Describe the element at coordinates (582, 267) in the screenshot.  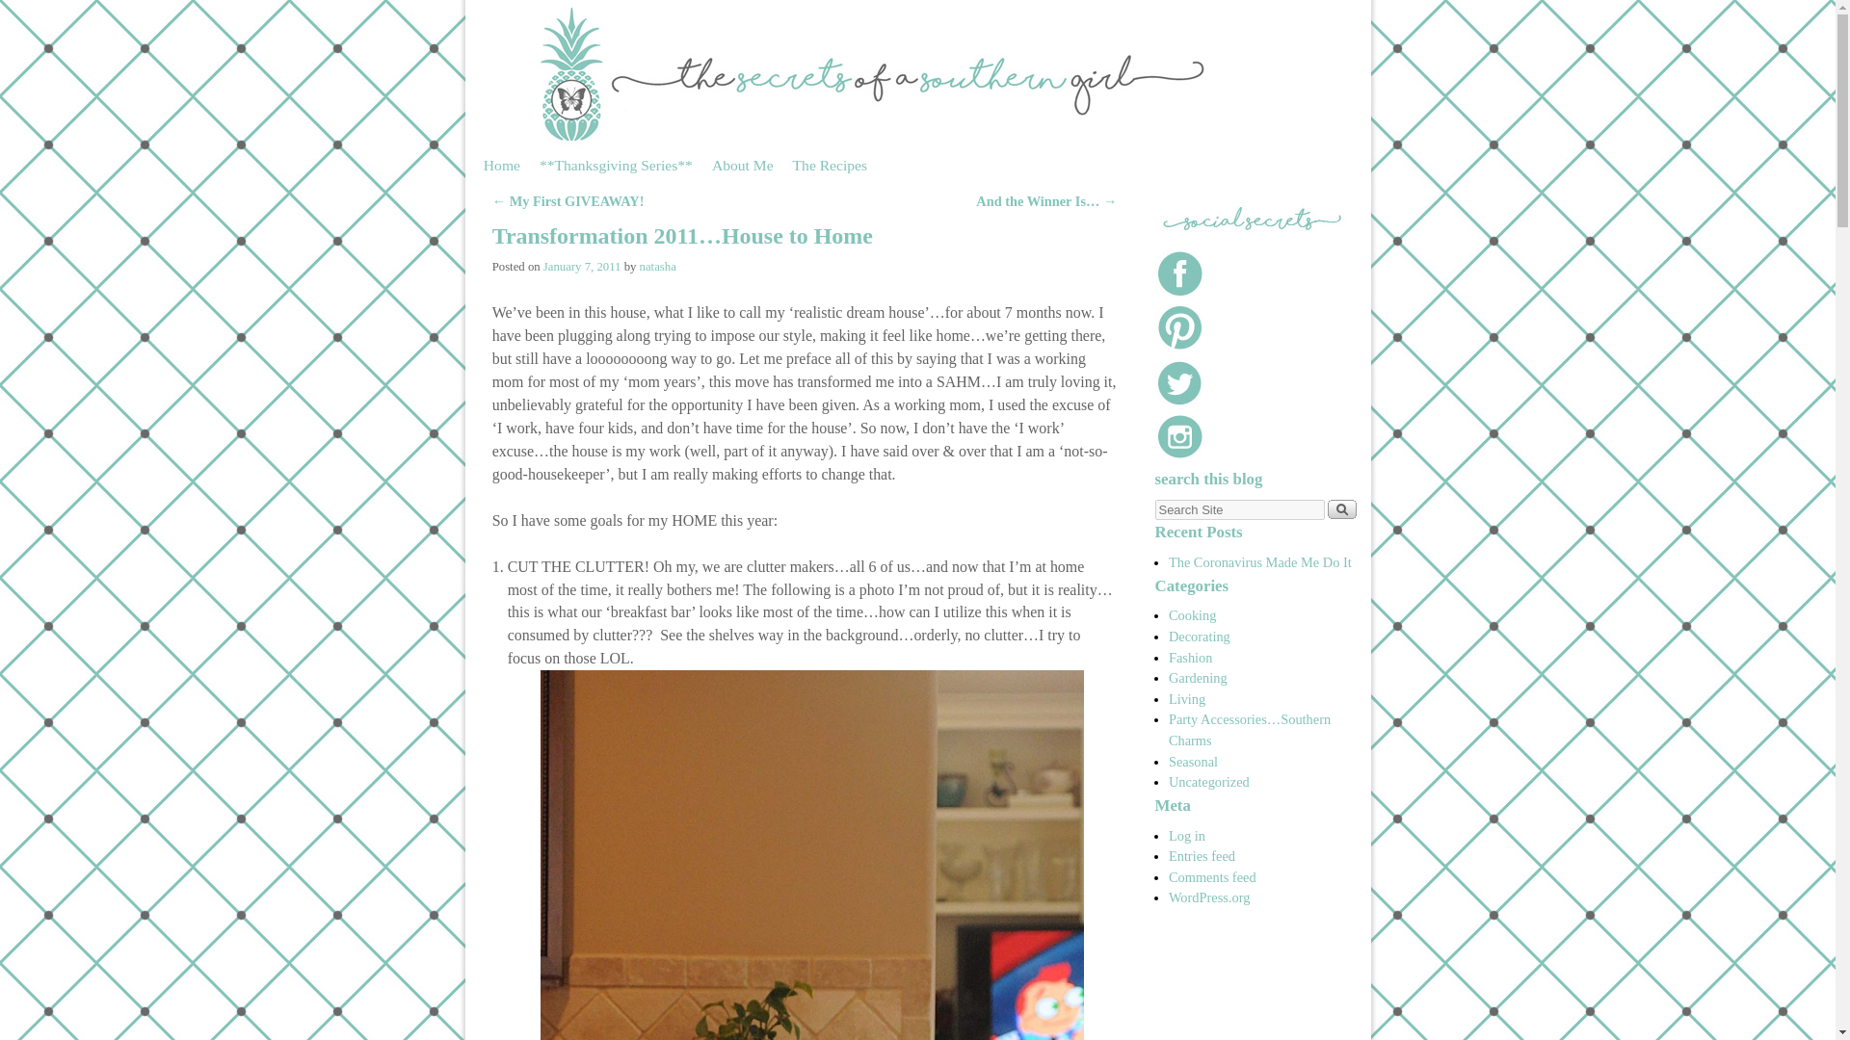
I see `11:01 am` at that location.